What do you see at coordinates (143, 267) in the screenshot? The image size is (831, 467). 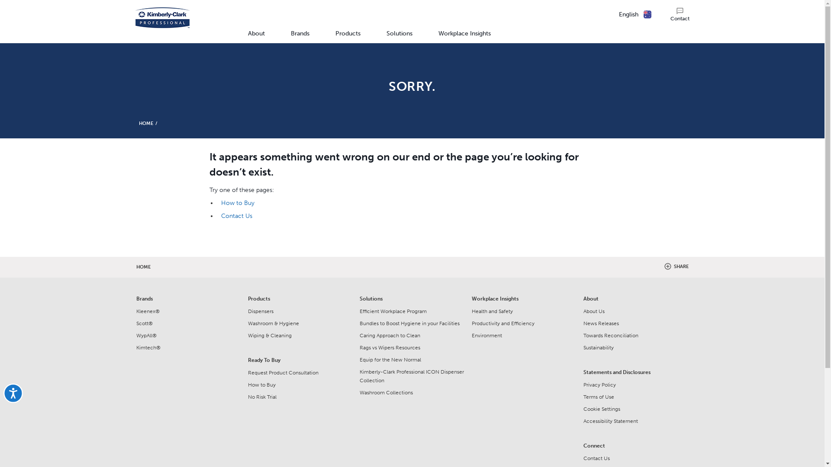 I see `HOME` at bounding box center [143, 267].